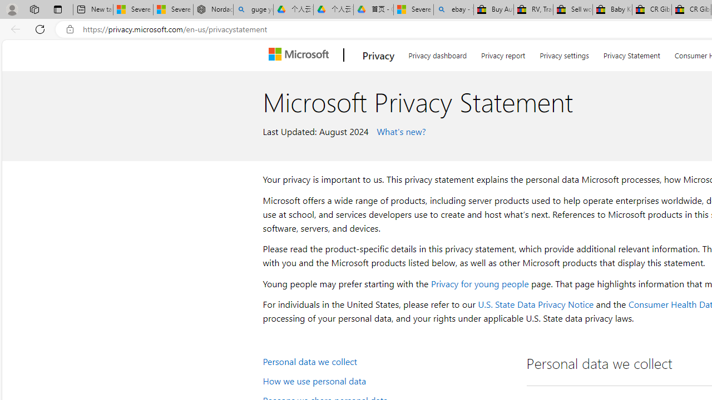 The height and width of the screenshot is (400, 712). I want to click on  What's new?, so click(399, 131).